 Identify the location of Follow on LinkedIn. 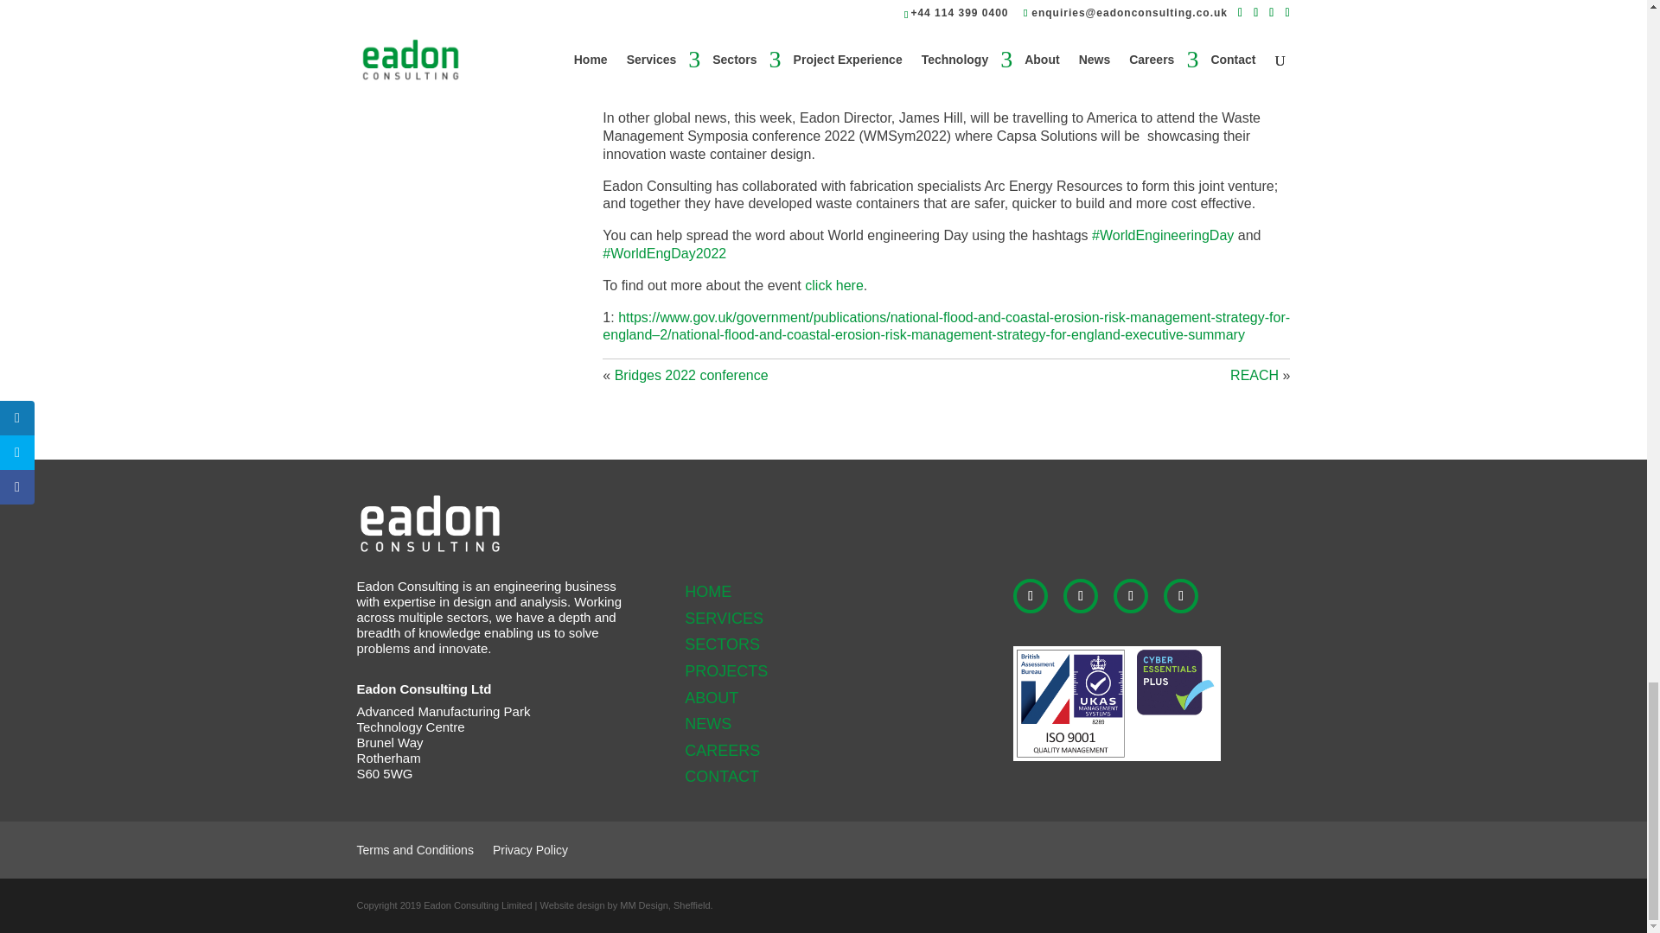
(1030, 595).